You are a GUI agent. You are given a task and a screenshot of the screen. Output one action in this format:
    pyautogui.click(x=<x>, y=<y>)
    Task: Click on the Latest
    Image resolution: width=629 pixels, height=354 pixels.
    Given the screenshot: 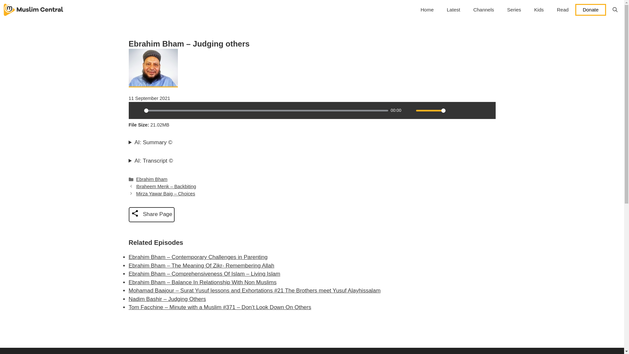 What is the action you would take?
    pyautogui.click(x=453, y=10)
    